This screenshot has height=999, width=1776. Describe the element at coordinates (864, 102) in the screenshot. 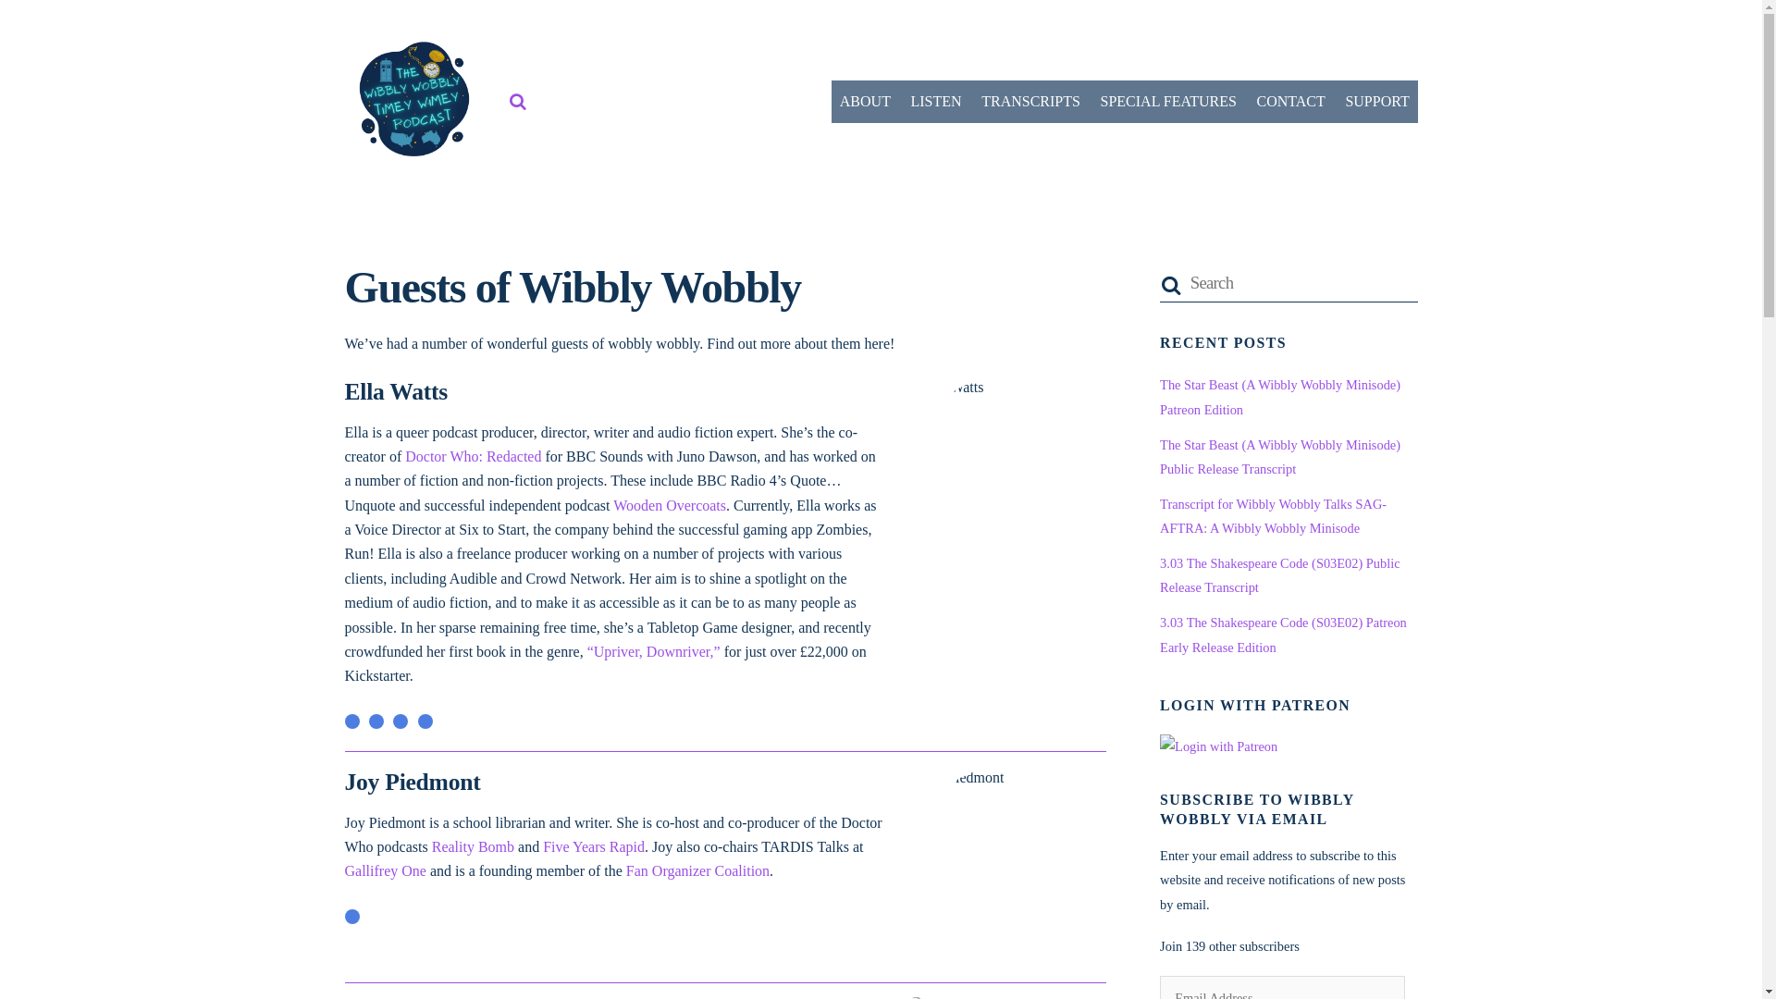

I see `ABOUT` at that location.